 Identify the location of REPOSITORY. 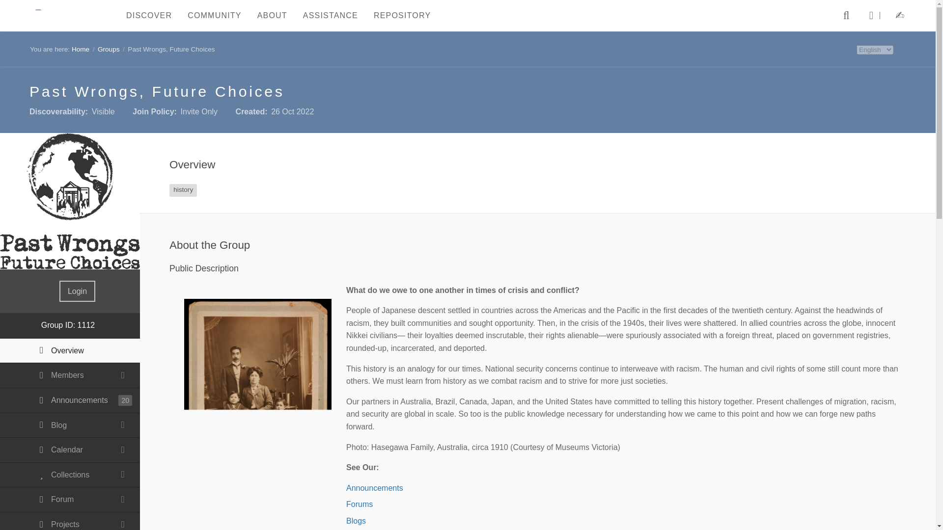
(402, 16).